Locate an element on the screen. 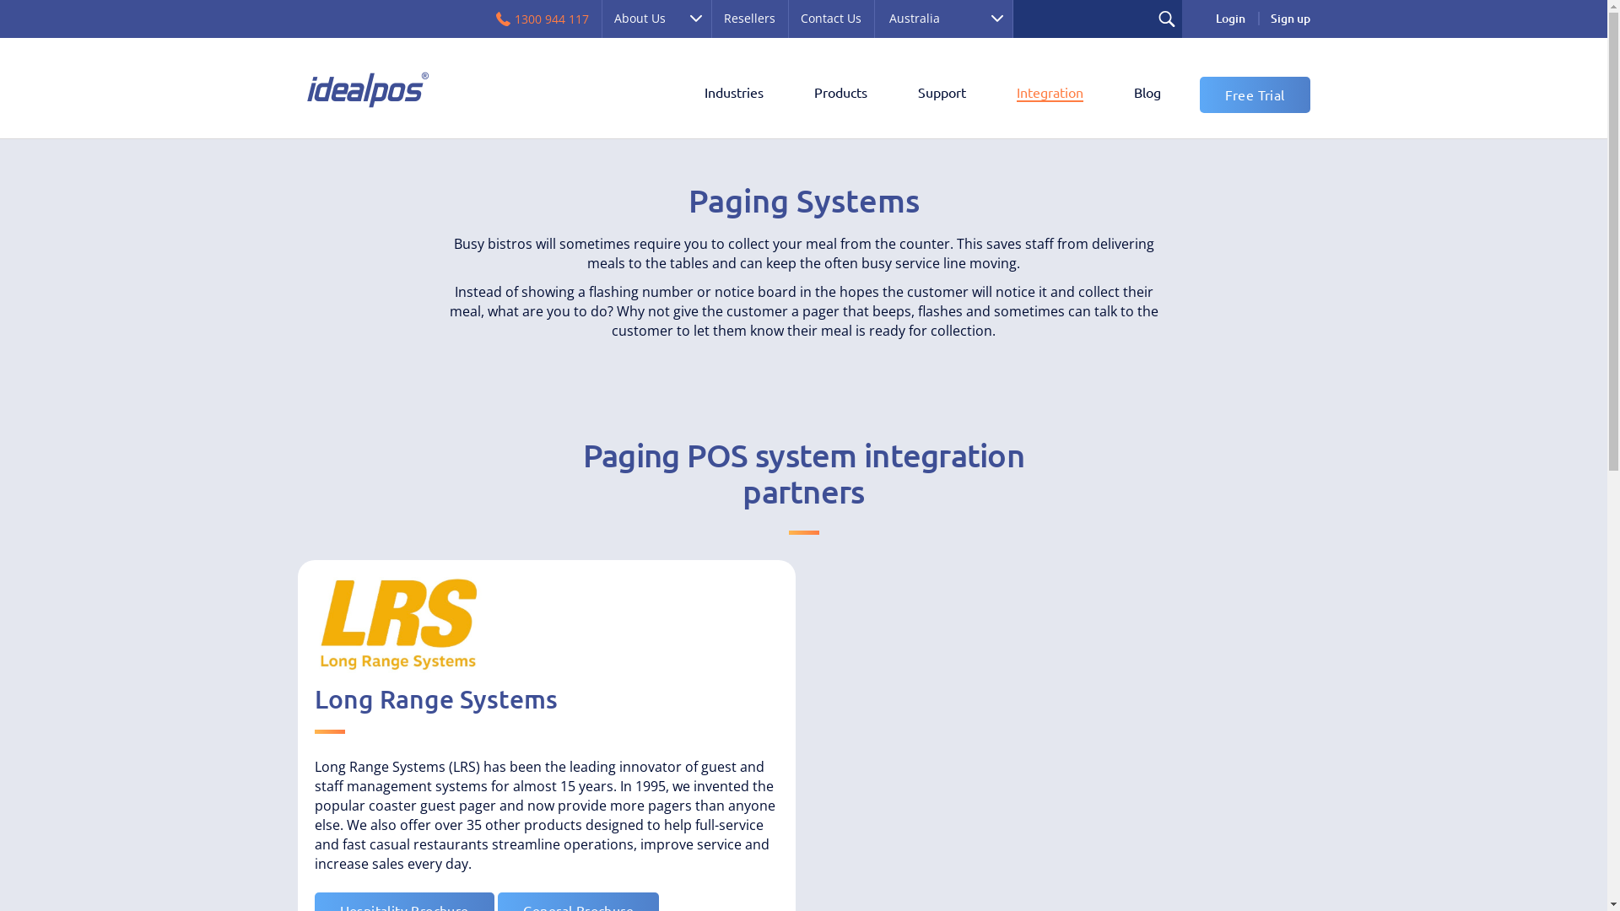 The height and width of the screenshot is (911, 1620). Sign up is located at coordinates (1289, 19).